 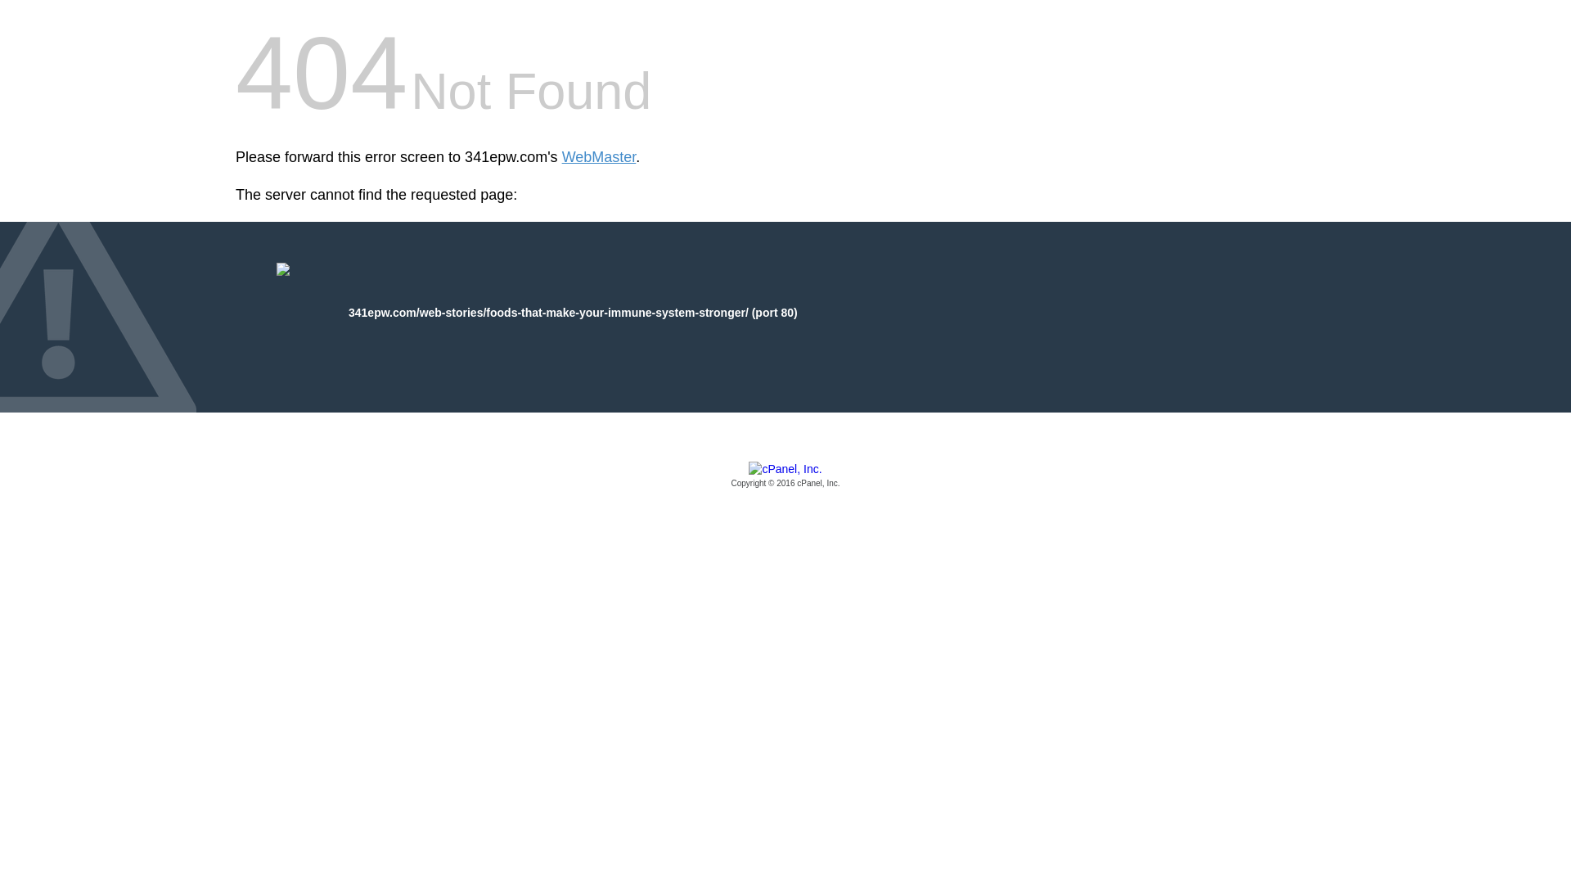 I want to click on cPanel, Inc., so click(x=785, y=476).